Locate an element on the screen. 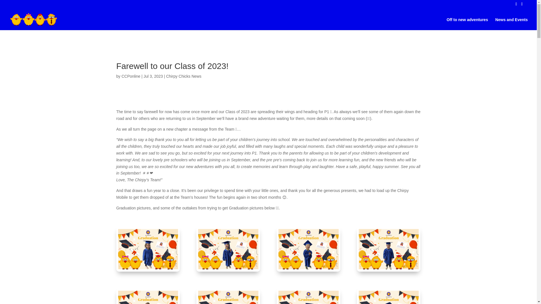 The width and height of the screenshot is (541, 304). Posts by CCPonline is located at coordinates (131, 76).